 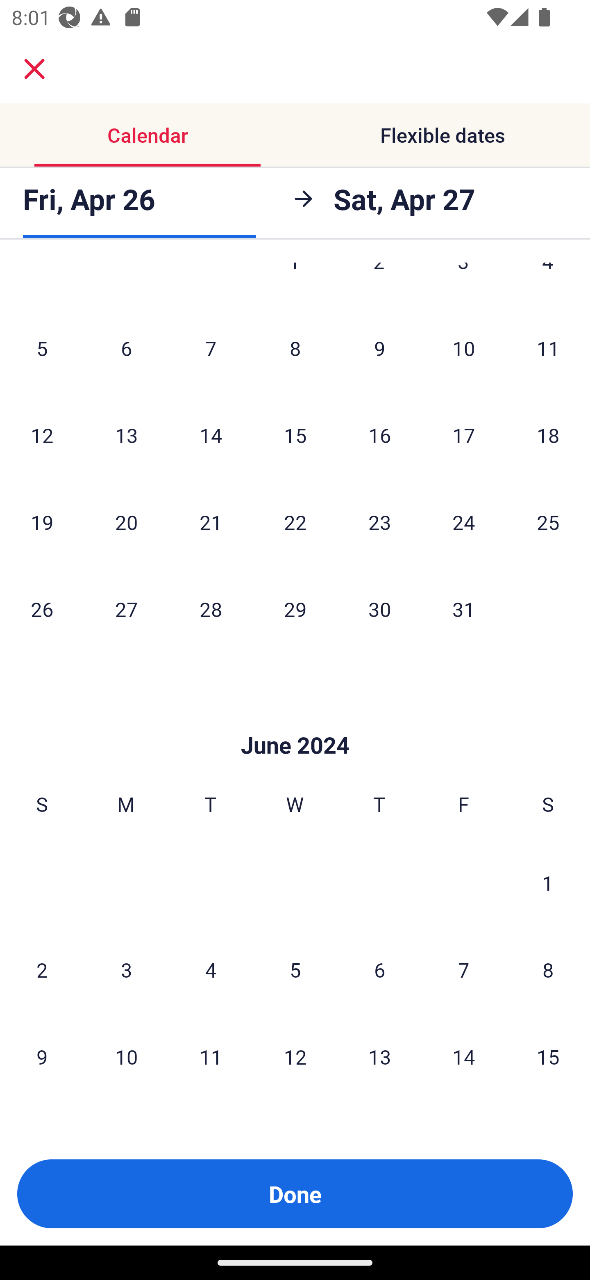 What do you see at coordinates (379, 348) in the screenshot?
I see `9 Thursday, May 9, 2024` at bounding box center [379, 348].